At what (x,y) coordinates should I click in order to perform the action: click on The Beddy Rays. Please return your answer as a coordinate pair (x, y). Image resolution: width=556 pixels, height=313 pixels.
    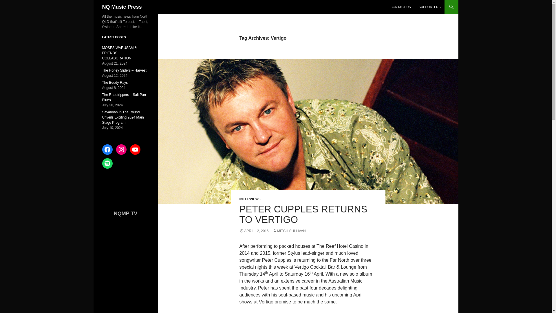
    Looking at the image, I should click on (115, 82).